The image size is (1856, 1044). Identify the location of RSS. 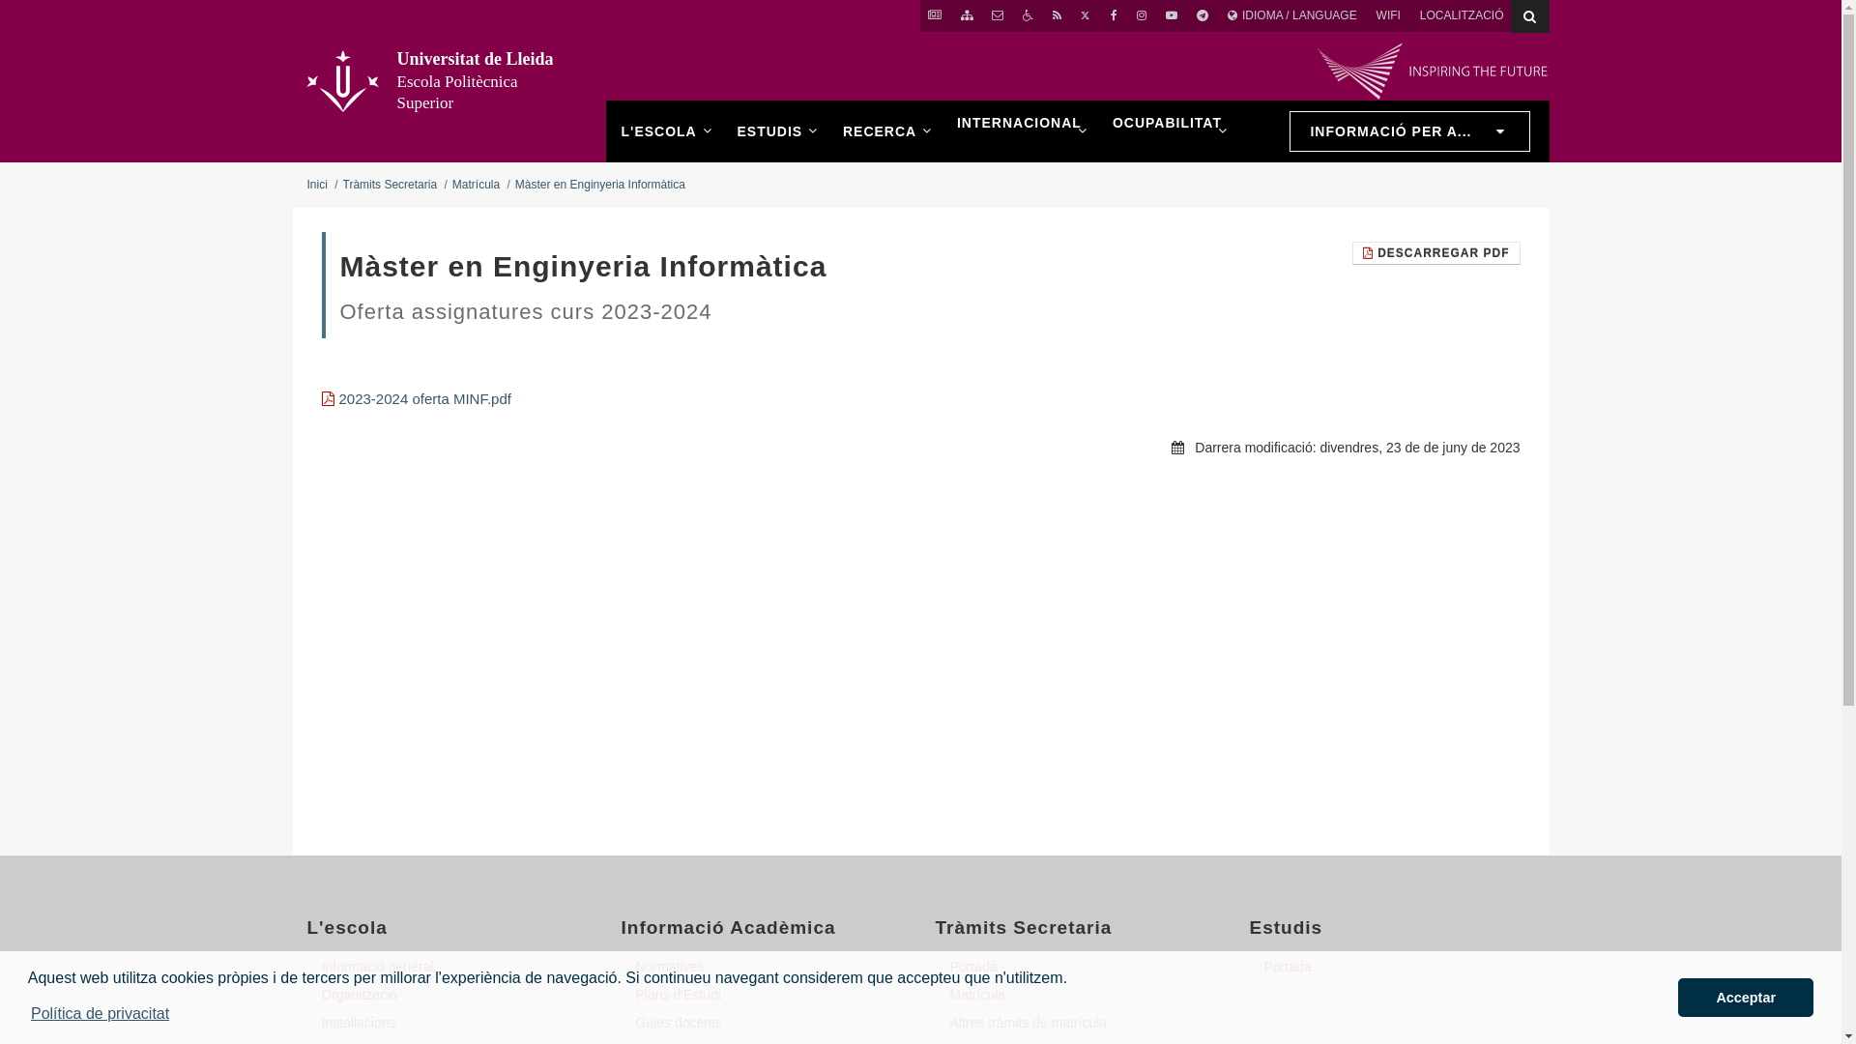
(1058, 15).